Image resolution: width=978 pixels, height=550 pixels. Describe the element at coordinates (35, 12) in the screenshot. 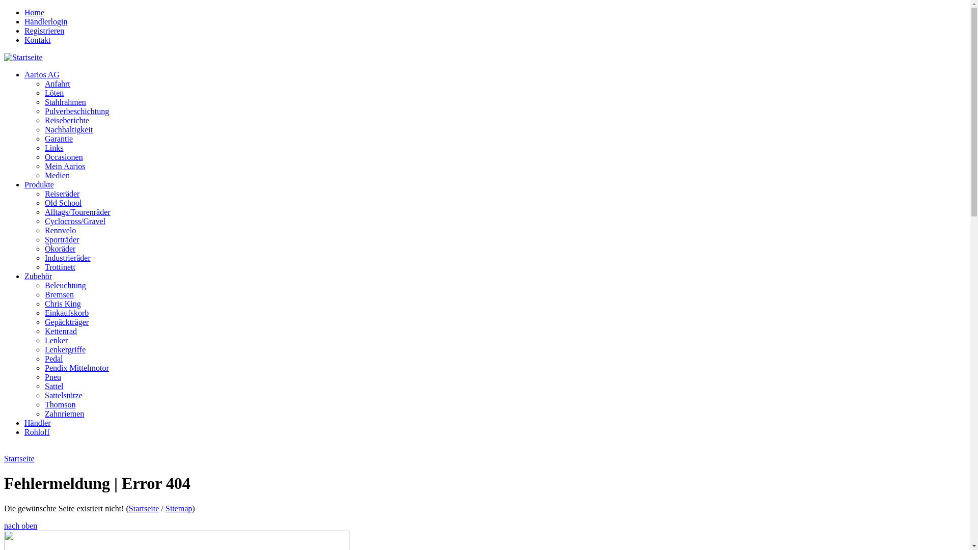

I see `Home` at that location.